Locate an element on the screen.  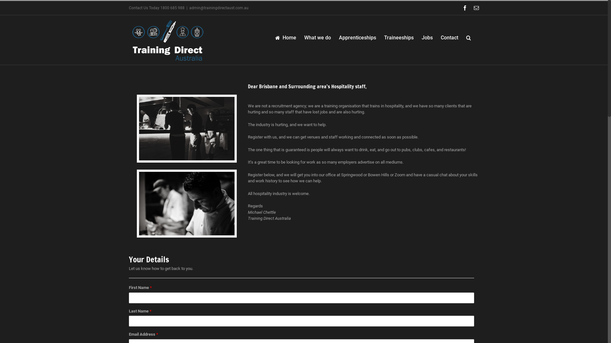
Traineeships is located at coordinates (399, 37).